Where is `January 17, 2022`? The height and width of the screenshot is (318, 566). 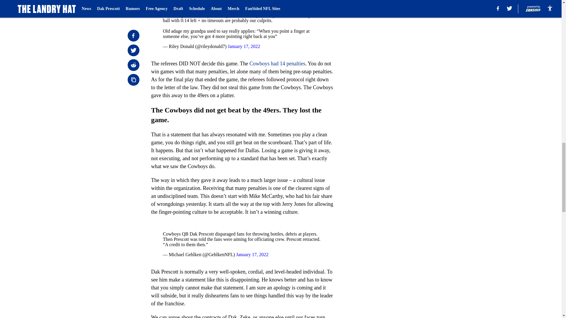 January 17, 2022 is located at coordinates (252, 254).